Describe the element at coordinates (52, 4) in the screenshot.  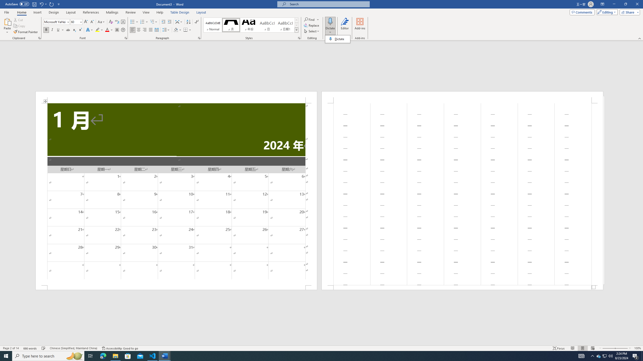
I see `Repeat Doc Close` at that location.